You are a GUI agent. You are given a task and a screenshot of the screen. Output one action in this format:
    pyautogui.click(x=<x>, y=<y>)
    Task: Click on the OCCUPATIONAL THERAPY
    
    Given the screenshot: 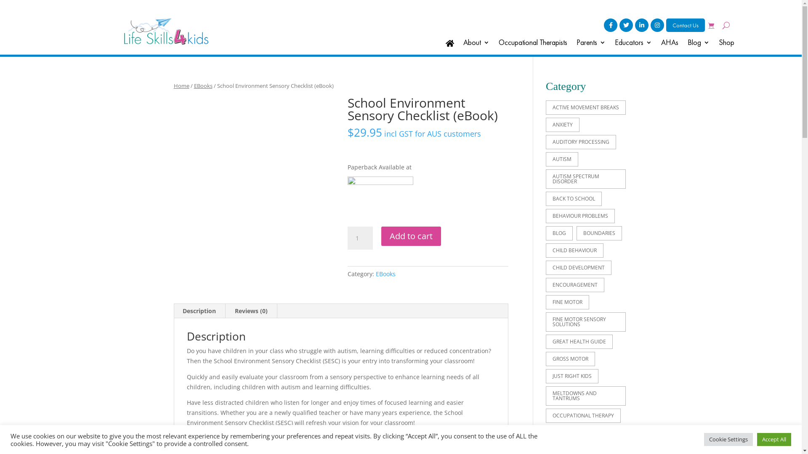 What is the action you would take?
    pyautogui.click(x=583, y=416)
    